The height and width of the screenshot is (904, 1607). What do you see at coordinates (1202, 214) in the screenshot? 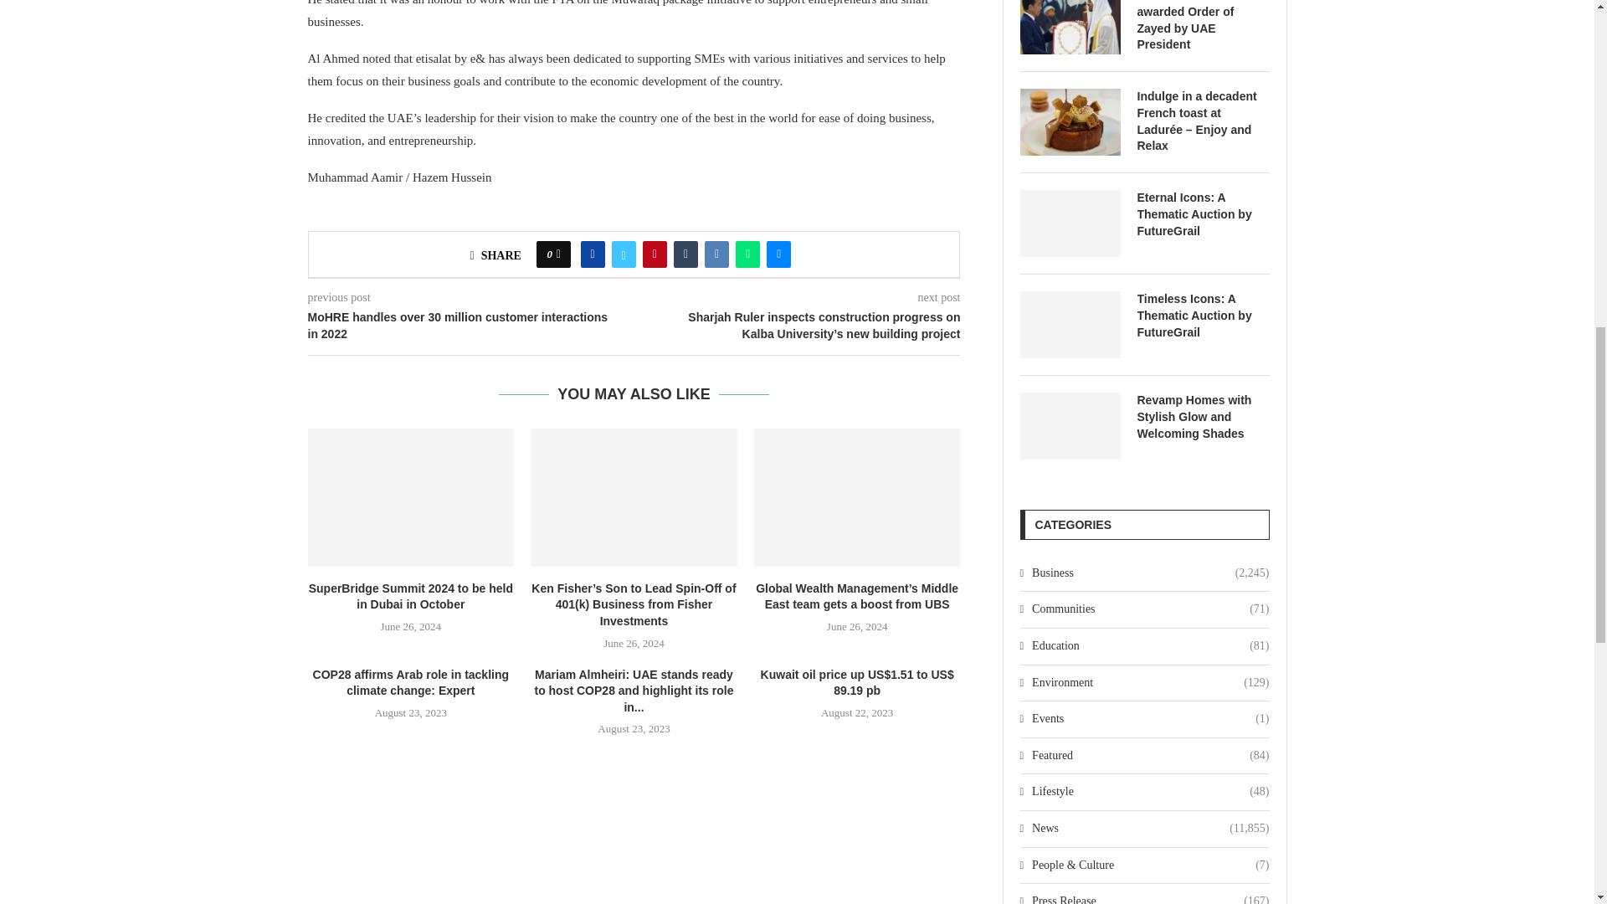
I see `Eternal Icons: A Thematic Auction by FutureGrail` at bounding box center [1202, 214].